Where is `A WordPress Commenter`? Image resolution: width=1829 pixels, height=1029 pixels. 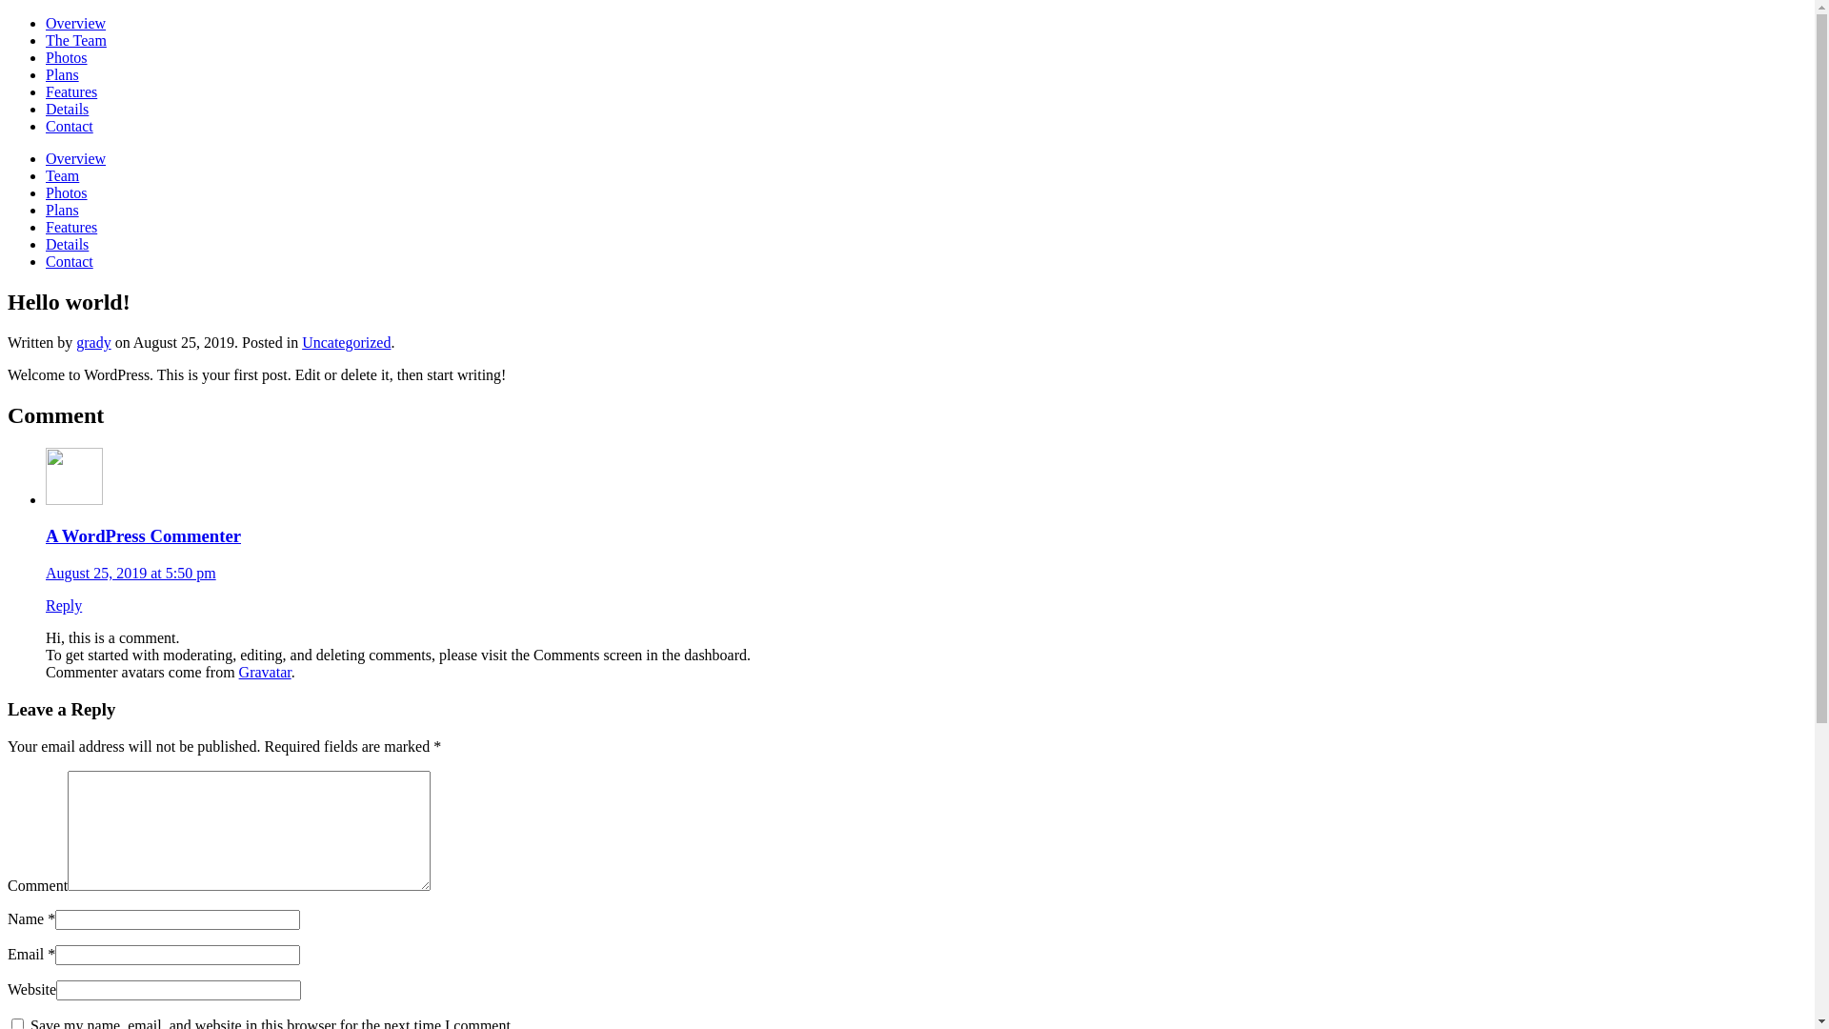 A WordPress Commenter is located at coordinates (143, 535).